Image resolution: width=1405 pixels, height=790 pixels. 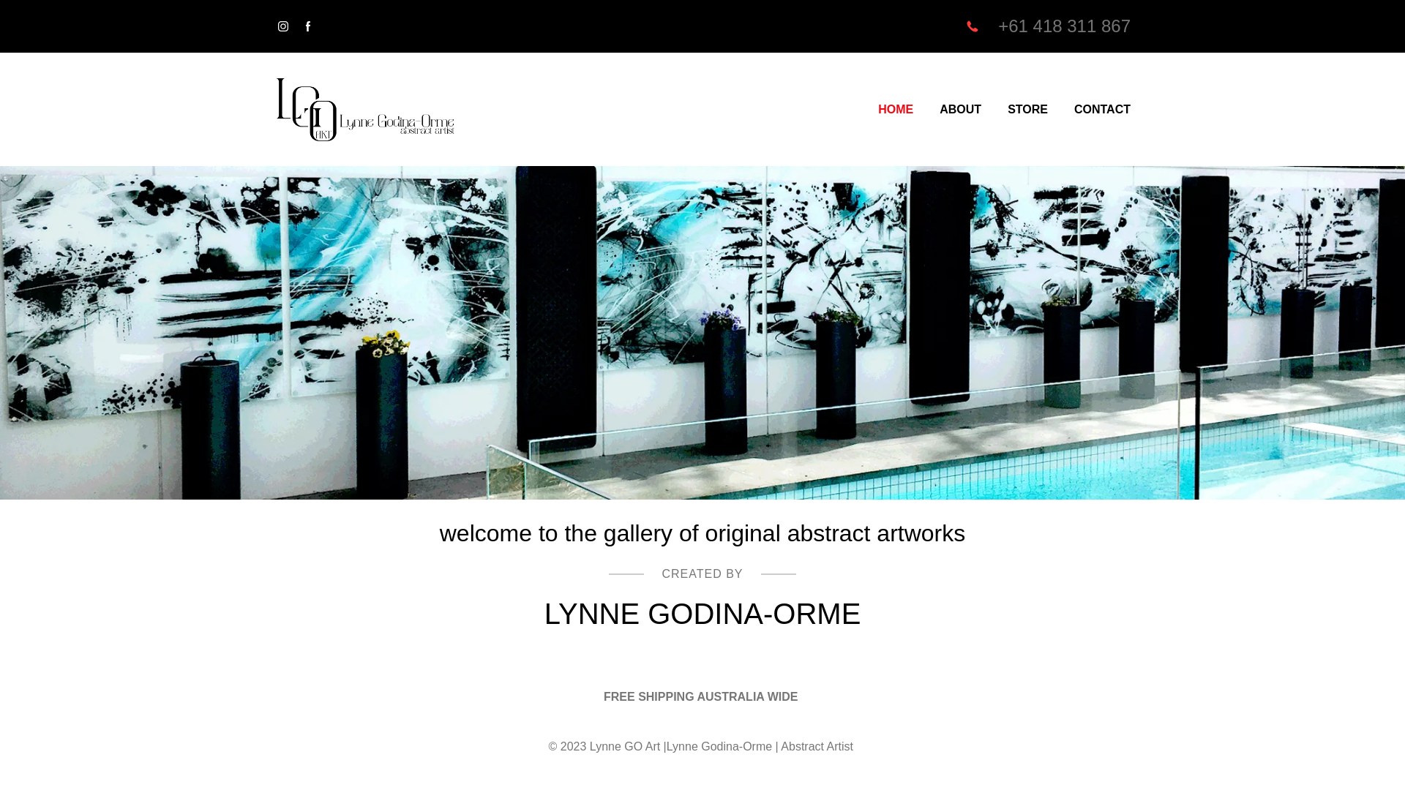 What do you see at coordinates (1027, 110) in the screenshot?
I see `STORE` at bounding box center [1027, 110].